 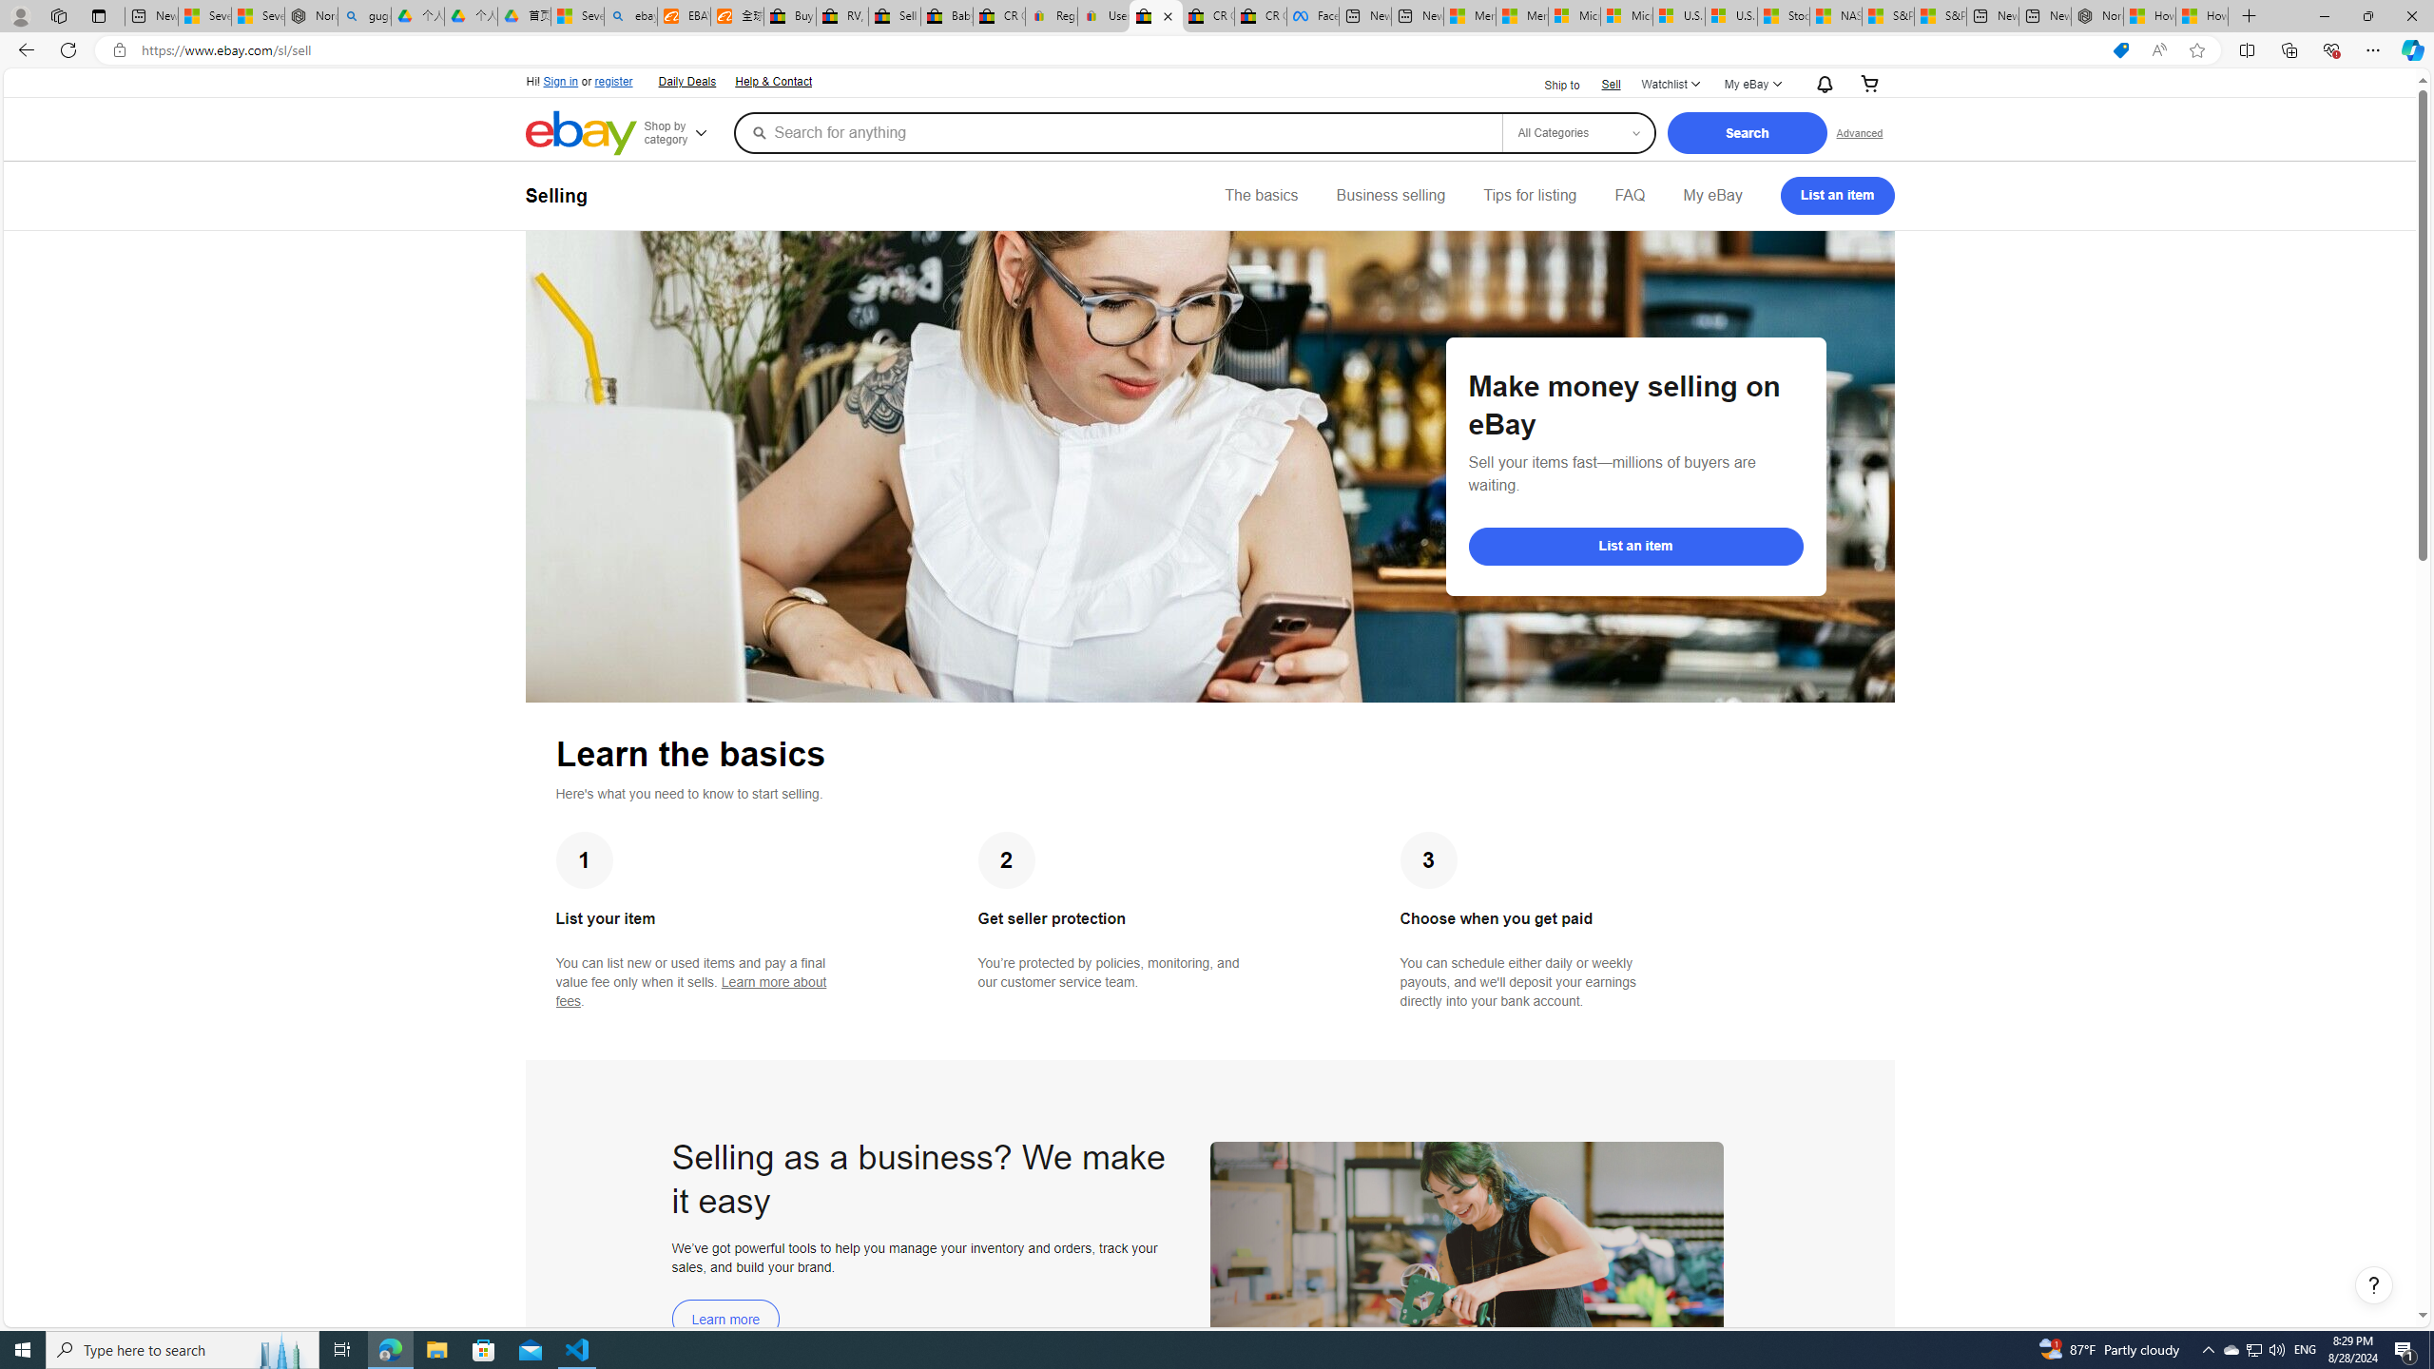 I want to click on Selling on eBay | Electronics, Fashion, Home & Garden | eBay, so click(x=1156, y=16).